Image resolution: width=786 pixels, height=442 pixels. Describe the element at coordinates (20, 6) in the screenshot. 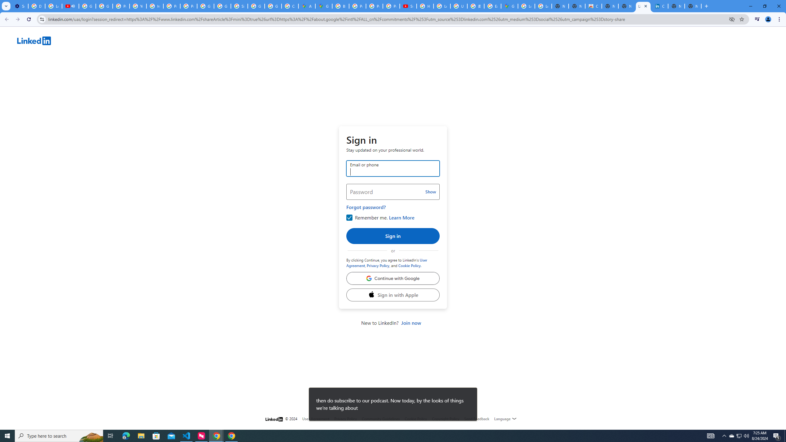

I see `Settings - Customize profile` at that location.